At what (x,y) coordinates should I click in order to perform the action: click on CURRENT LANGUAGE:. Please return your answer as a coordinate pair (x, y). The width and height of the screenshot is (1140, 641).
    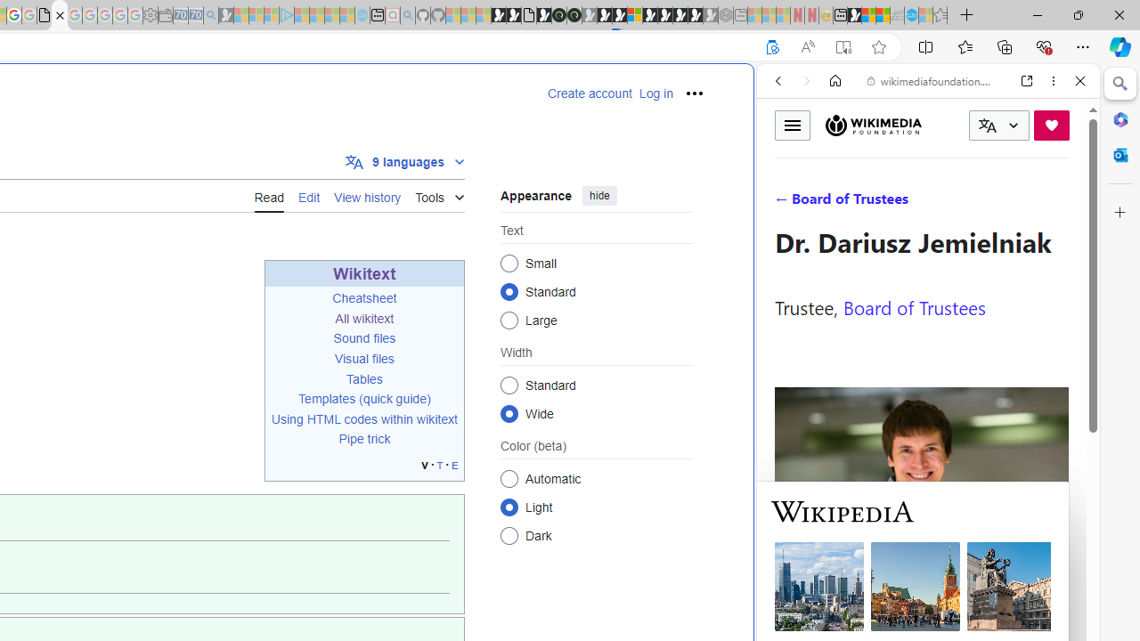
    Looking at the image, I should click on (999, 126).